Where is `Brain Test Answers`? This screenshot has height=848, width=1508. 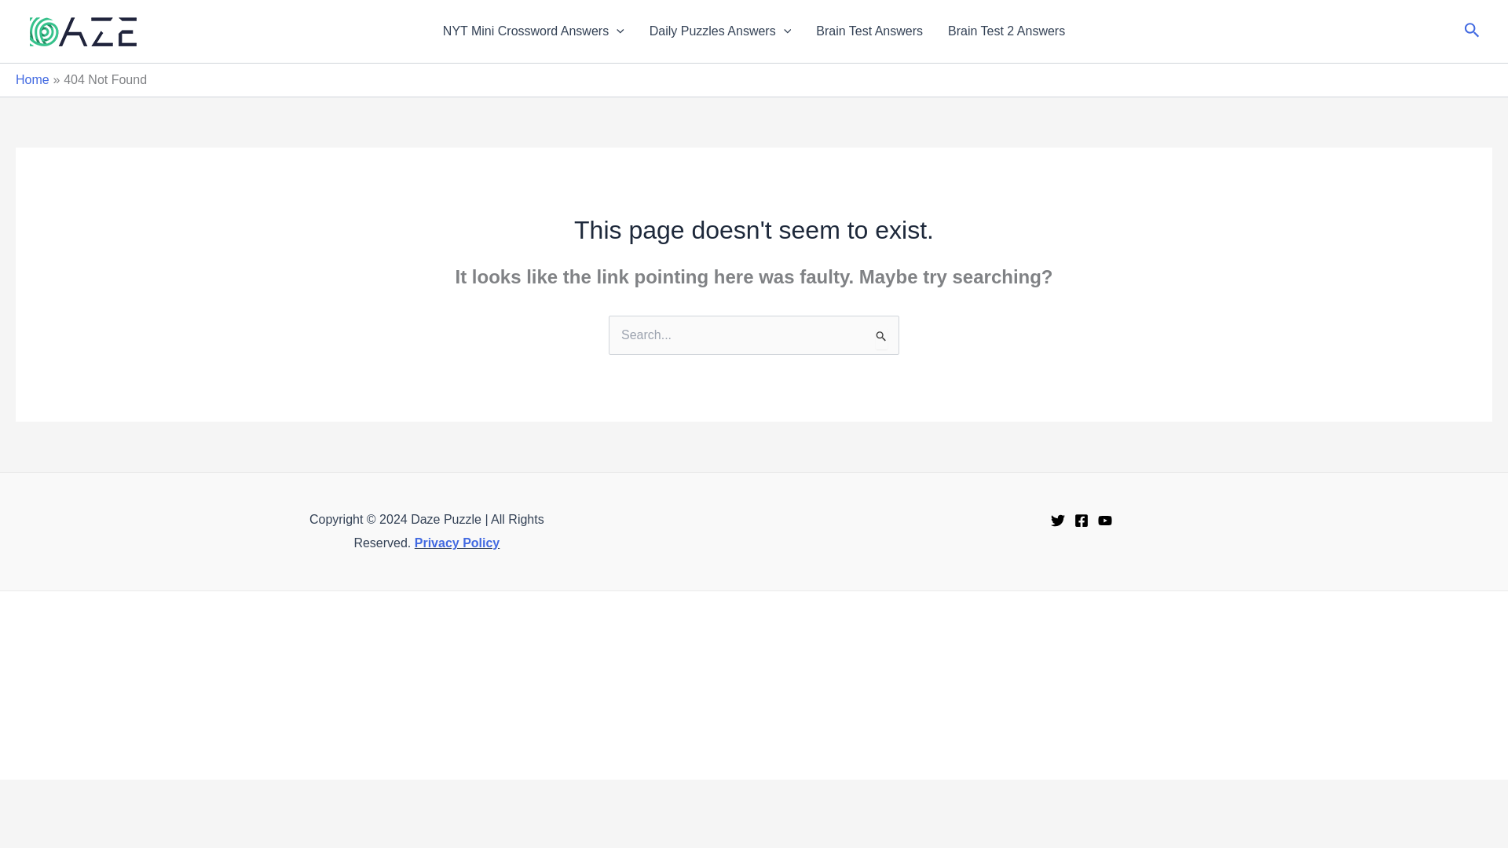
Brain Test Answers is located at coordinates (869, 31).